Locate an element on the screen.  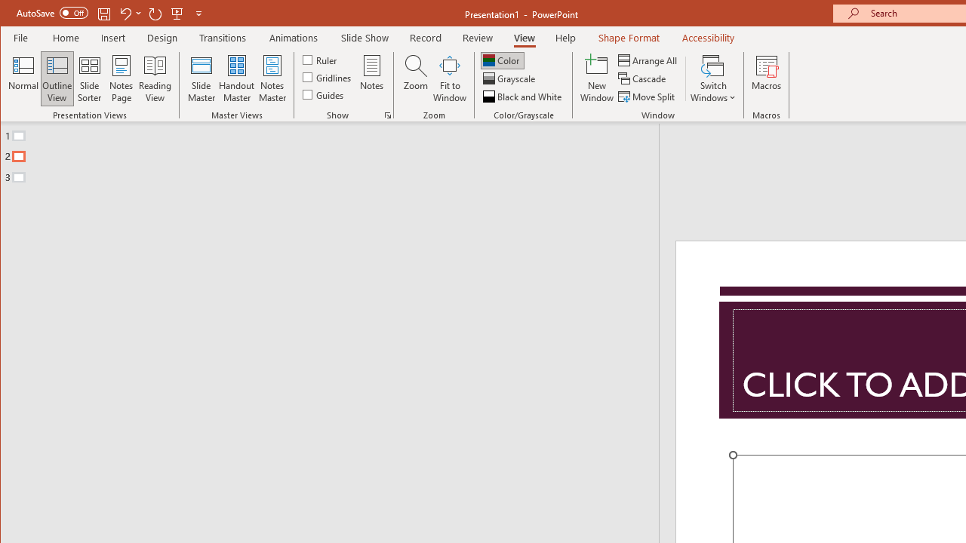
Notes Master is located at coordinates (272, 78).